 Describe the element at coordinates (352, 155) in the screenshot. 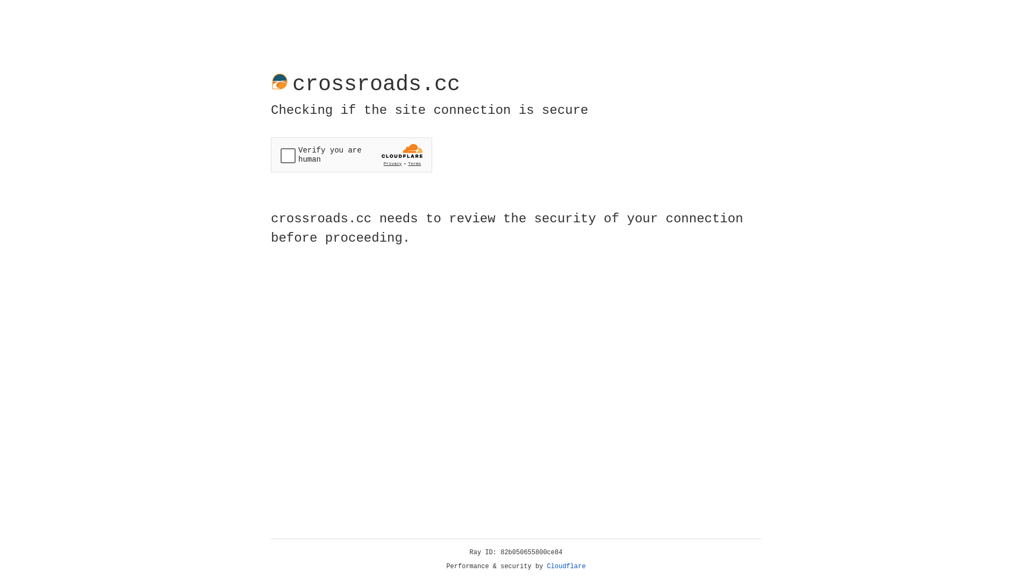

I see `Widget containing a Cloudflare security challenge` at that location.